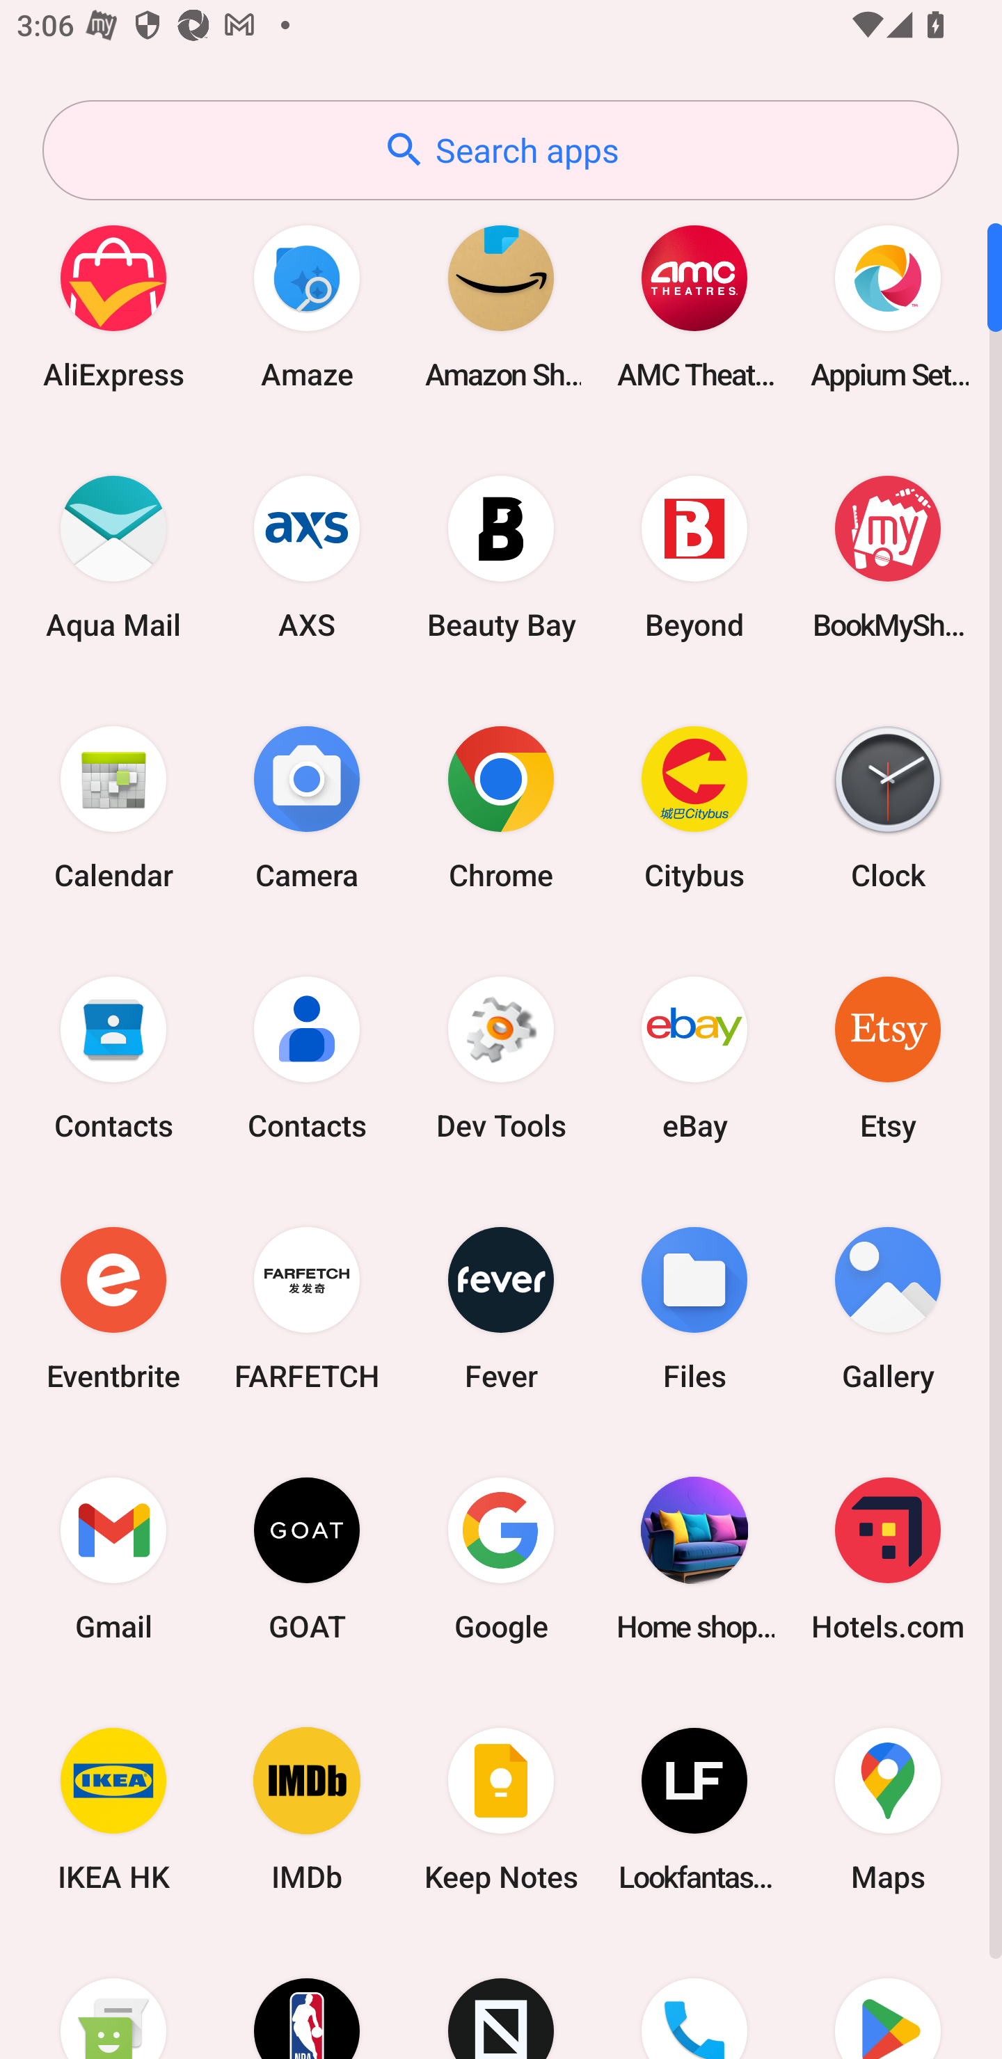  Describe the element at coordinates (888, 306) in the screenshot. I see `Appium Settings` at that location.